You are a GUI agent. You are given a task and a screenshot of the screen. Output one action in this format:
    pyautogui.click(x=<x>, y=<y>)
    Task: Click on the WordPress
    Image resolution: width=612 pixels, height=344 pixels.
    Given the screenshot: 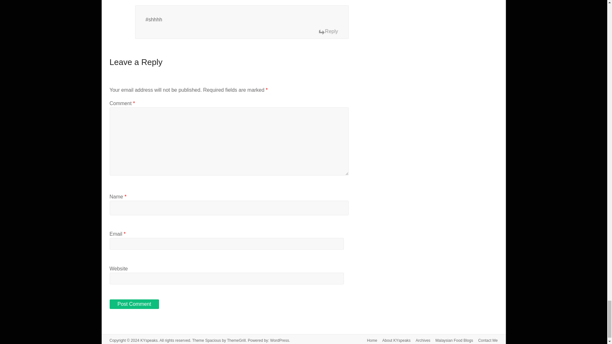 What is the action you would take?
    pyautogui.click(x=280, y=340)
    